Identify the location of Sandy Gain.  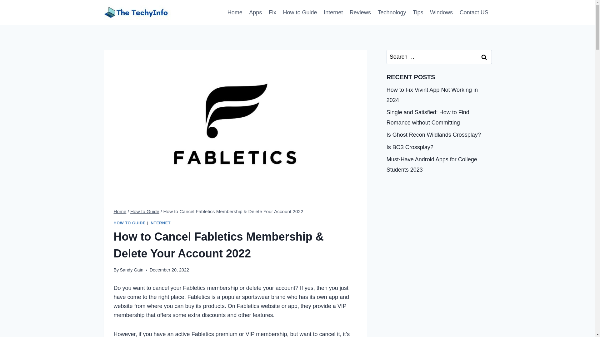
(131, 270).